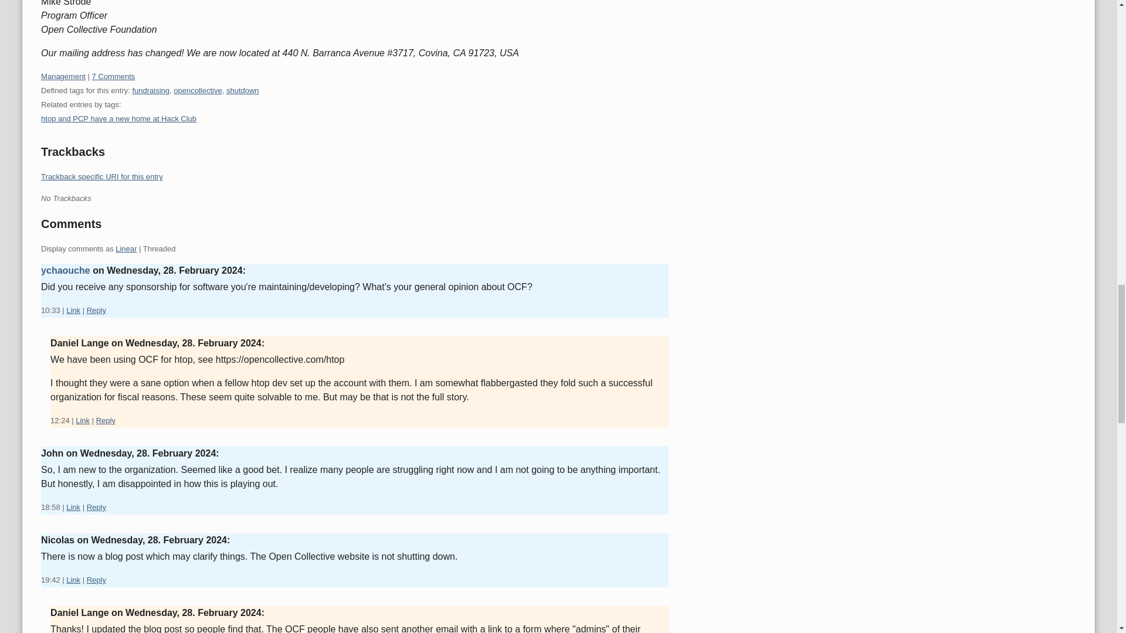 The image size is (1126, 633). I want to click on 7 Comments, 0 Trackbacks, so click(114, 76).